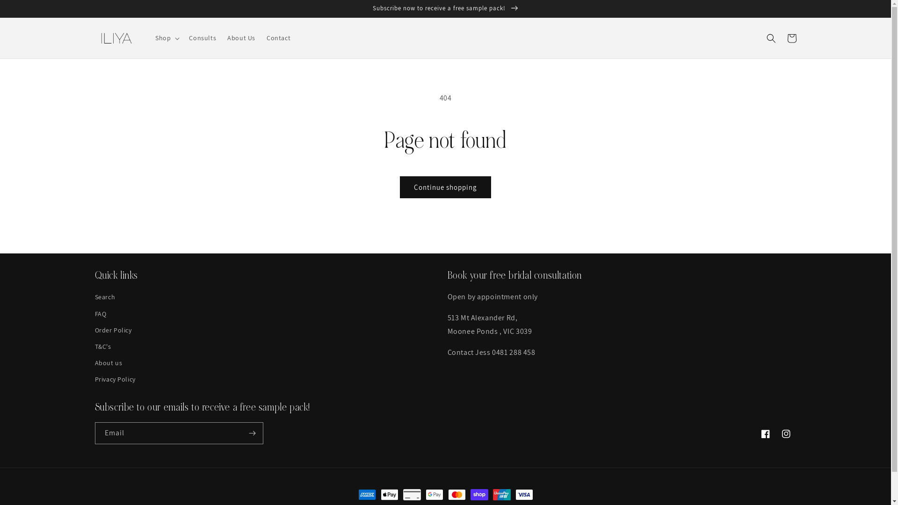 This screenshot has height=505, width=898. Describe the element at coordinates (445, 8) in the screenshot. I see `Subscribe now to receive a free sample pack!` at that location.